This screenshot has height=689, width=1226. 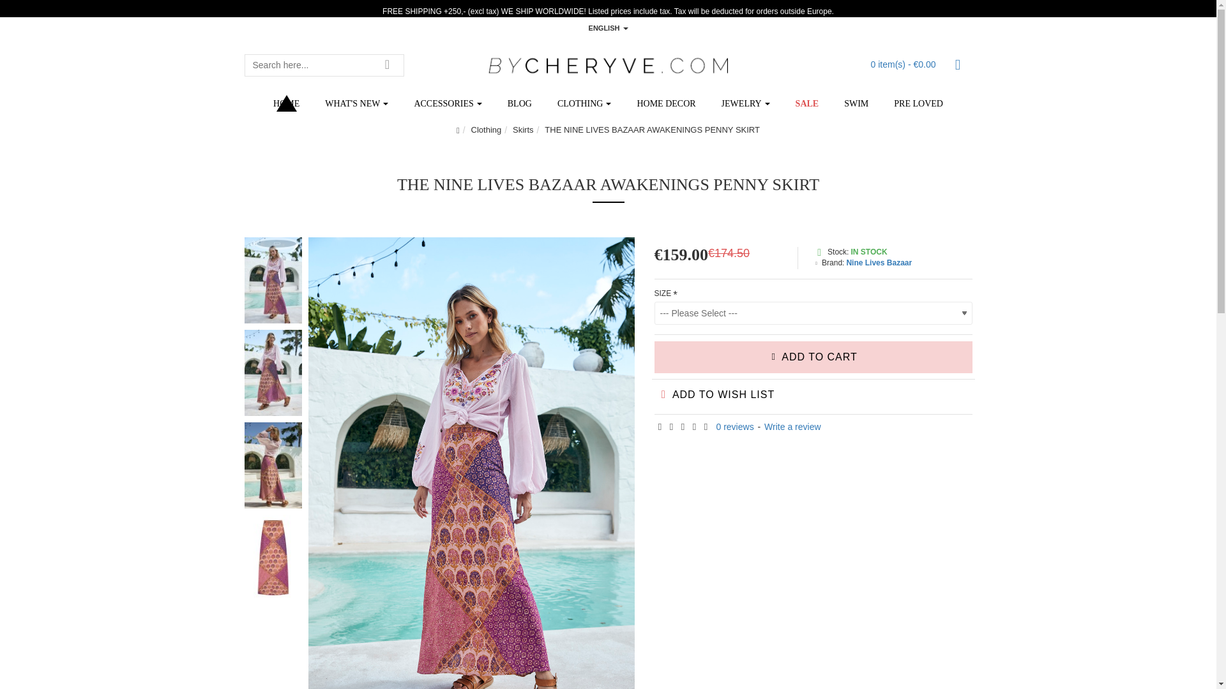 What do you see at coordinates (486, 130) in the screenshot?
I see `Clothing` at bounding box center [486, 130].